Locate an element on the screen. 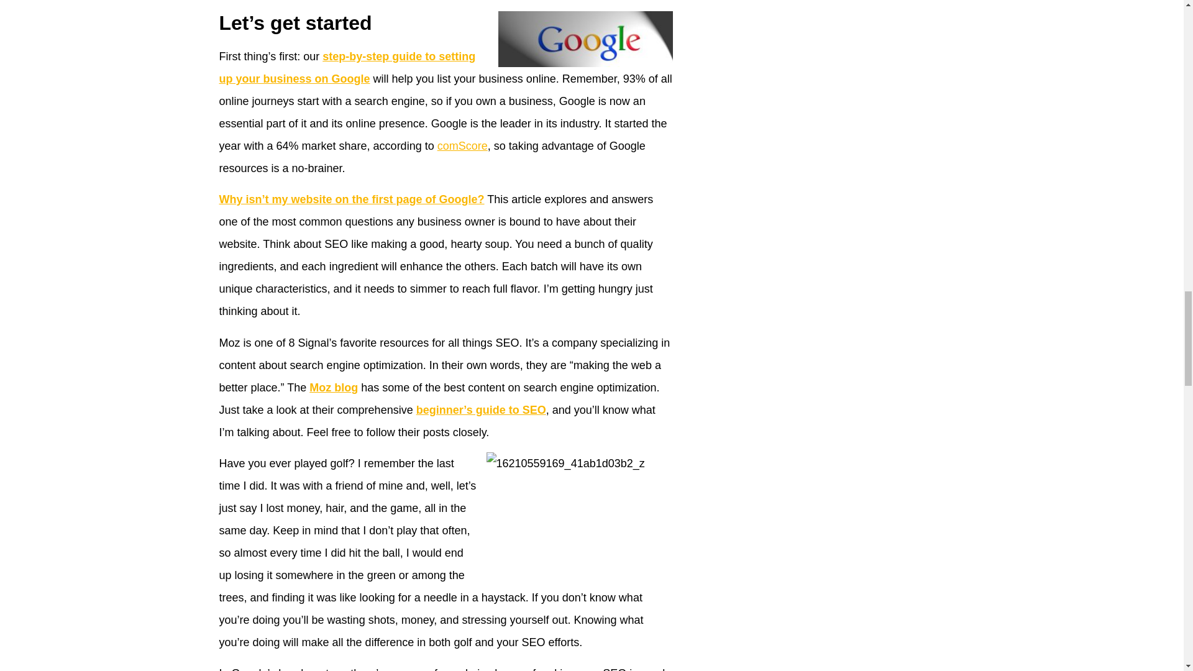 The height and width of the screenshot is (671, 1193). Moz blog is located at coordinates (333, 388).